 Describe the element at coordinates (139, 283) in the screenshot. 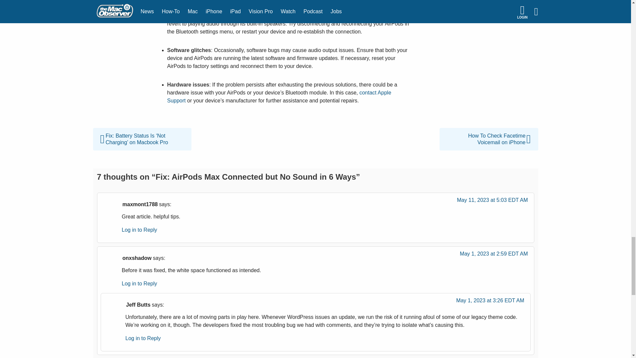

I see `Log in to Reply` at that location.